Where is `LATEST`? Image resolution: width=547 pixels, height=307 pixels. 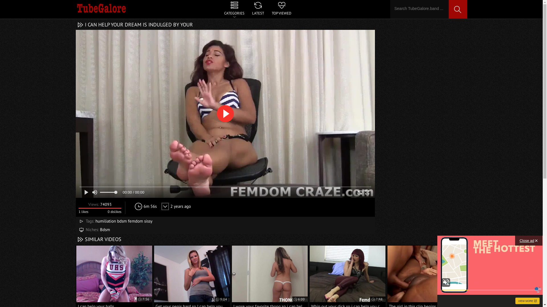 LATEST is located at coordinates (258, 9).